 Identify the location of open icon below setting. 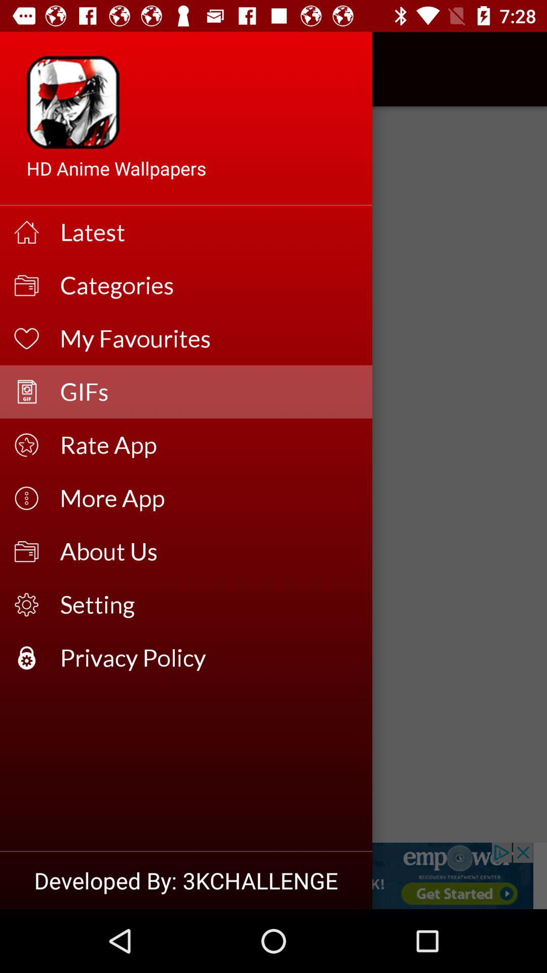
(210, 658).